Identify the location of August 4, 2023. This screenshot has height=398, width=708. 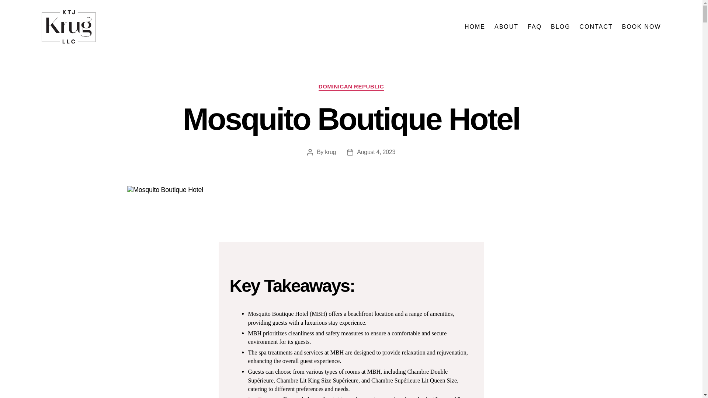
(376, 152).